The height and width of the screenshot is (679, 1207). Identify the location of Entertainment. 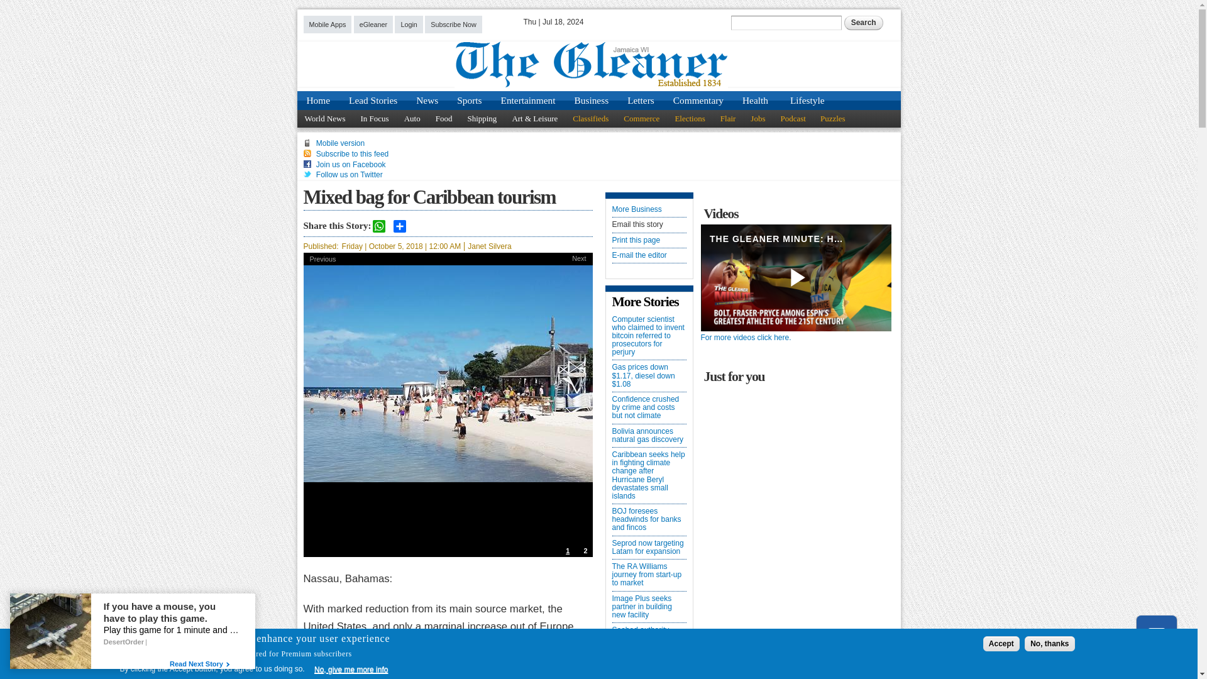
(528, 100).